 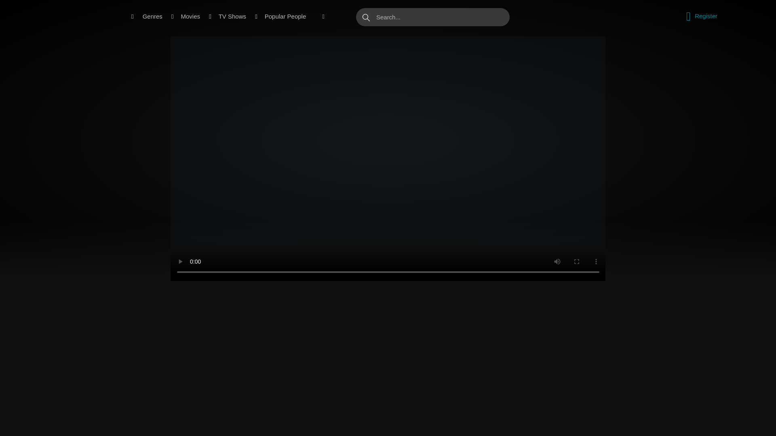 I want to click on Genres, so click(x=153, y=17).